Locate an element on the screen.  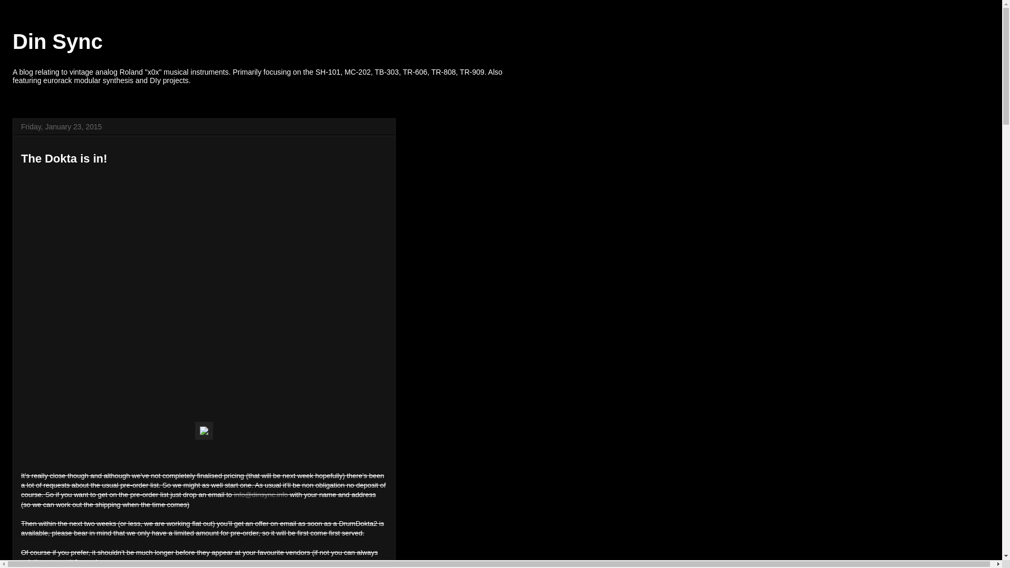
Din Sync is located at coordinates (57, 42).